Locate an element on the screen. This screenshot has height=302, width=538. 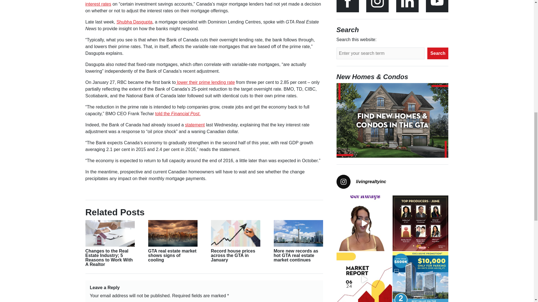
Shubha Dasgupta is located at coordinates (134, 22).